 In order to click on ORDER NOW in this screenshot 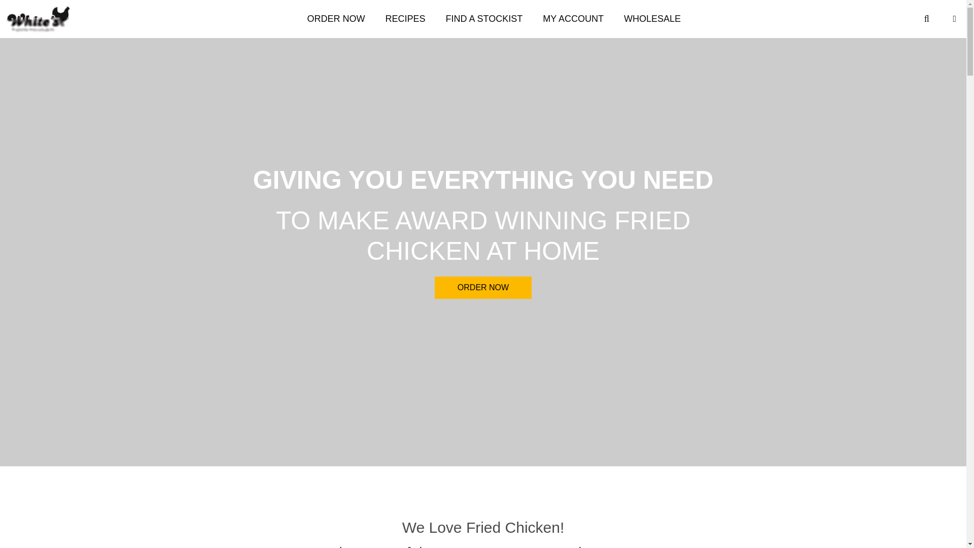, I will do `click(483, 287)`.